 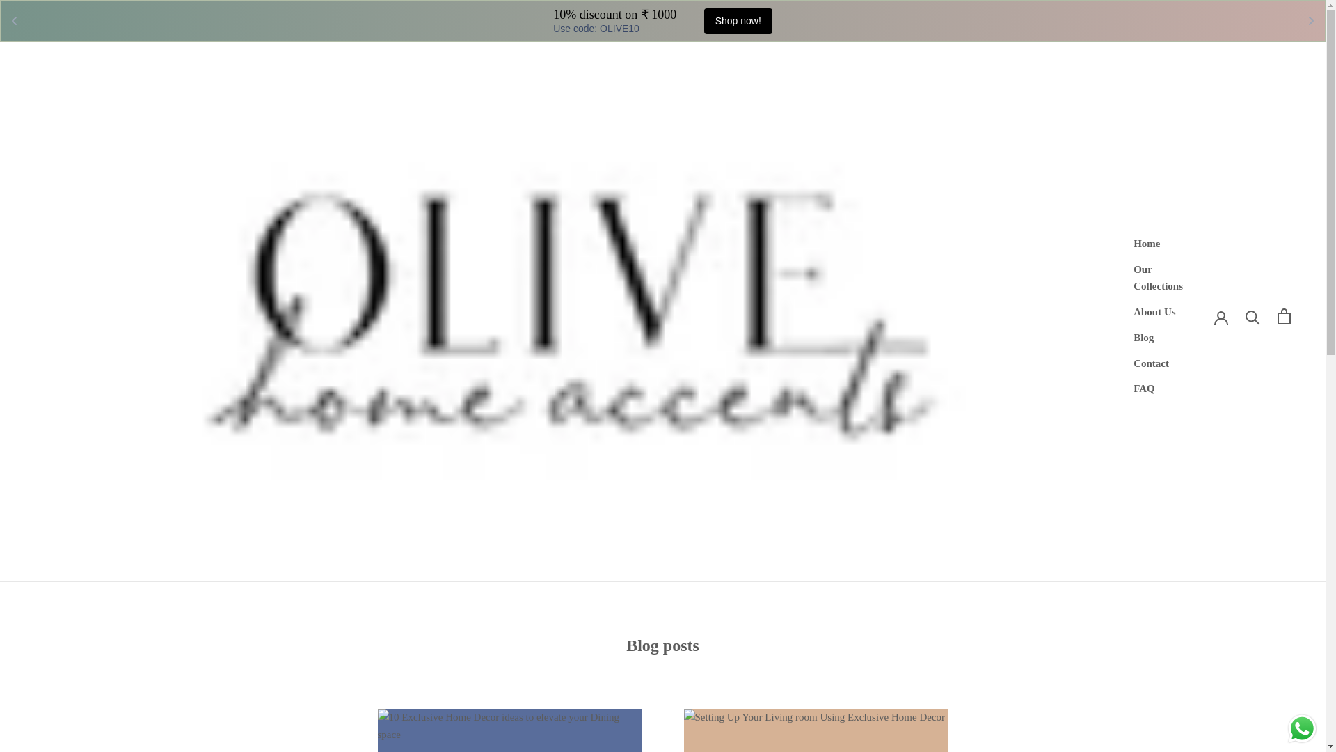 What do you see at coordinates (738, 21) in the screenshot?
I see `Skip to content` at bounding box center [738, 21].